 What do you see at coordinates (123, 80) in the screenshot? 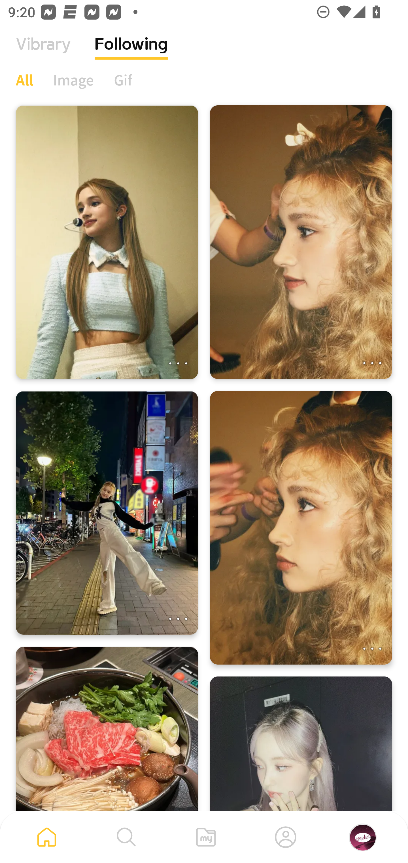
I see `Gif` at bounding box center [123, 80].